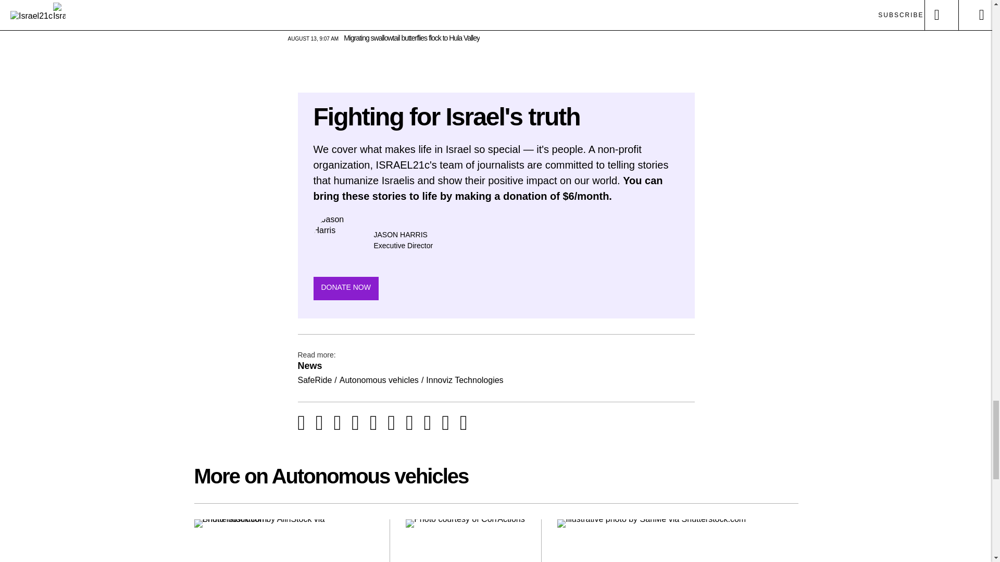 The width and height of the screenshot is (1000, 562). Describe the element at coordinates (466, 540) in the screenshot. I see `Photo courtesy of CorrActions` at that location.